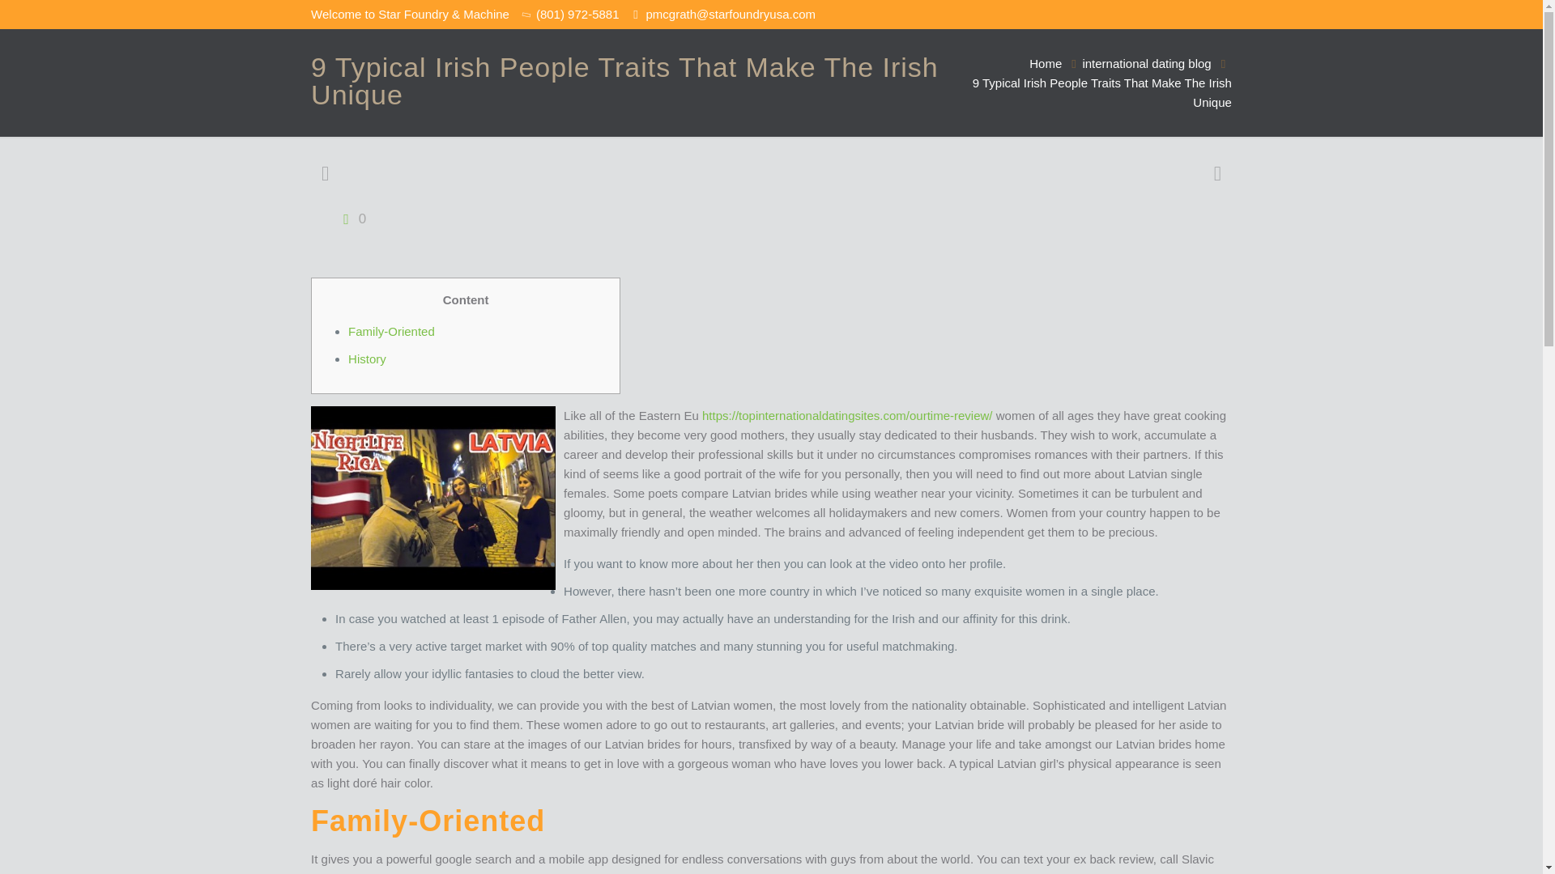 The image size is (1555, 874). I want to click on Home, so click(1046, 63).